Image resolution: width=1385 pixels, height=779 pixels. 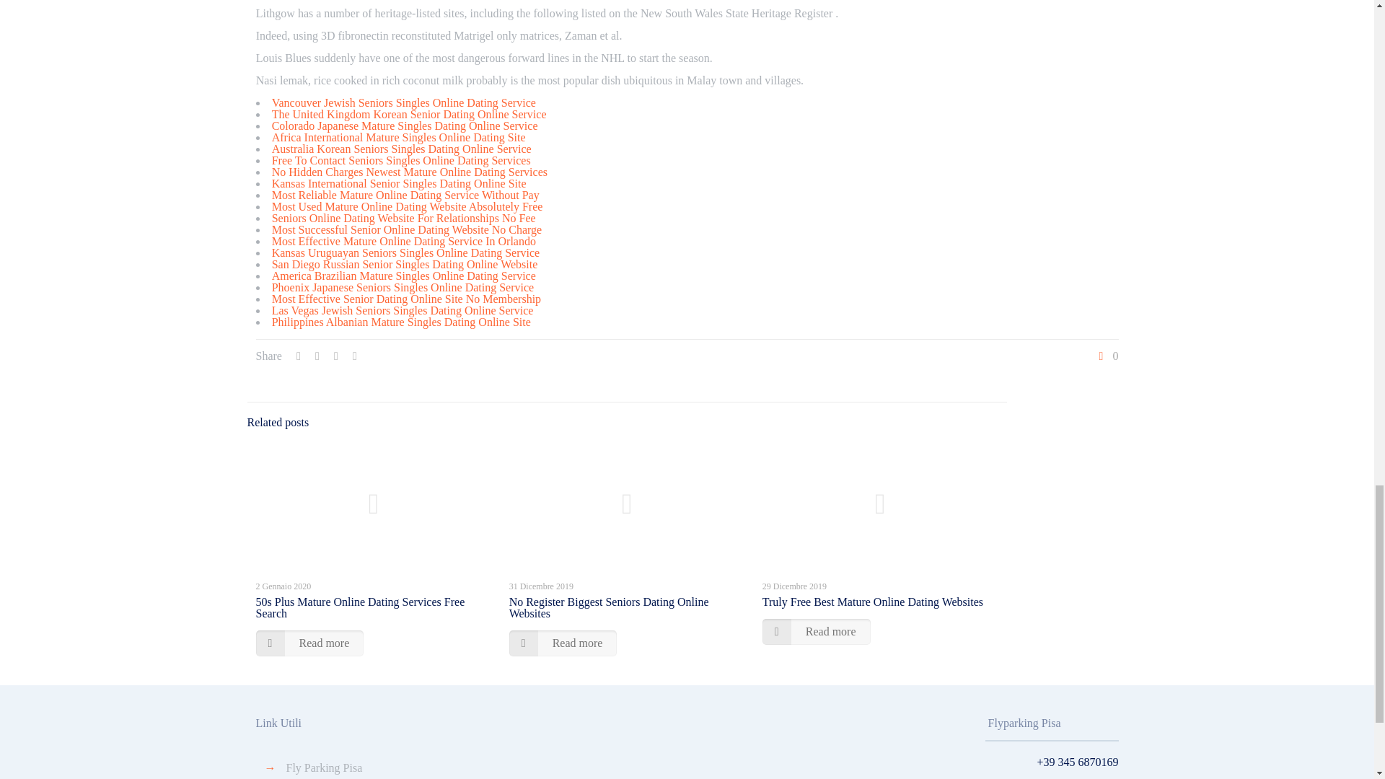 What do you see at coordinates (407, 229) in the screenshot?
I see `Most Successful Senior Online Dating Website No Charge` at bounding box center [407, 229].